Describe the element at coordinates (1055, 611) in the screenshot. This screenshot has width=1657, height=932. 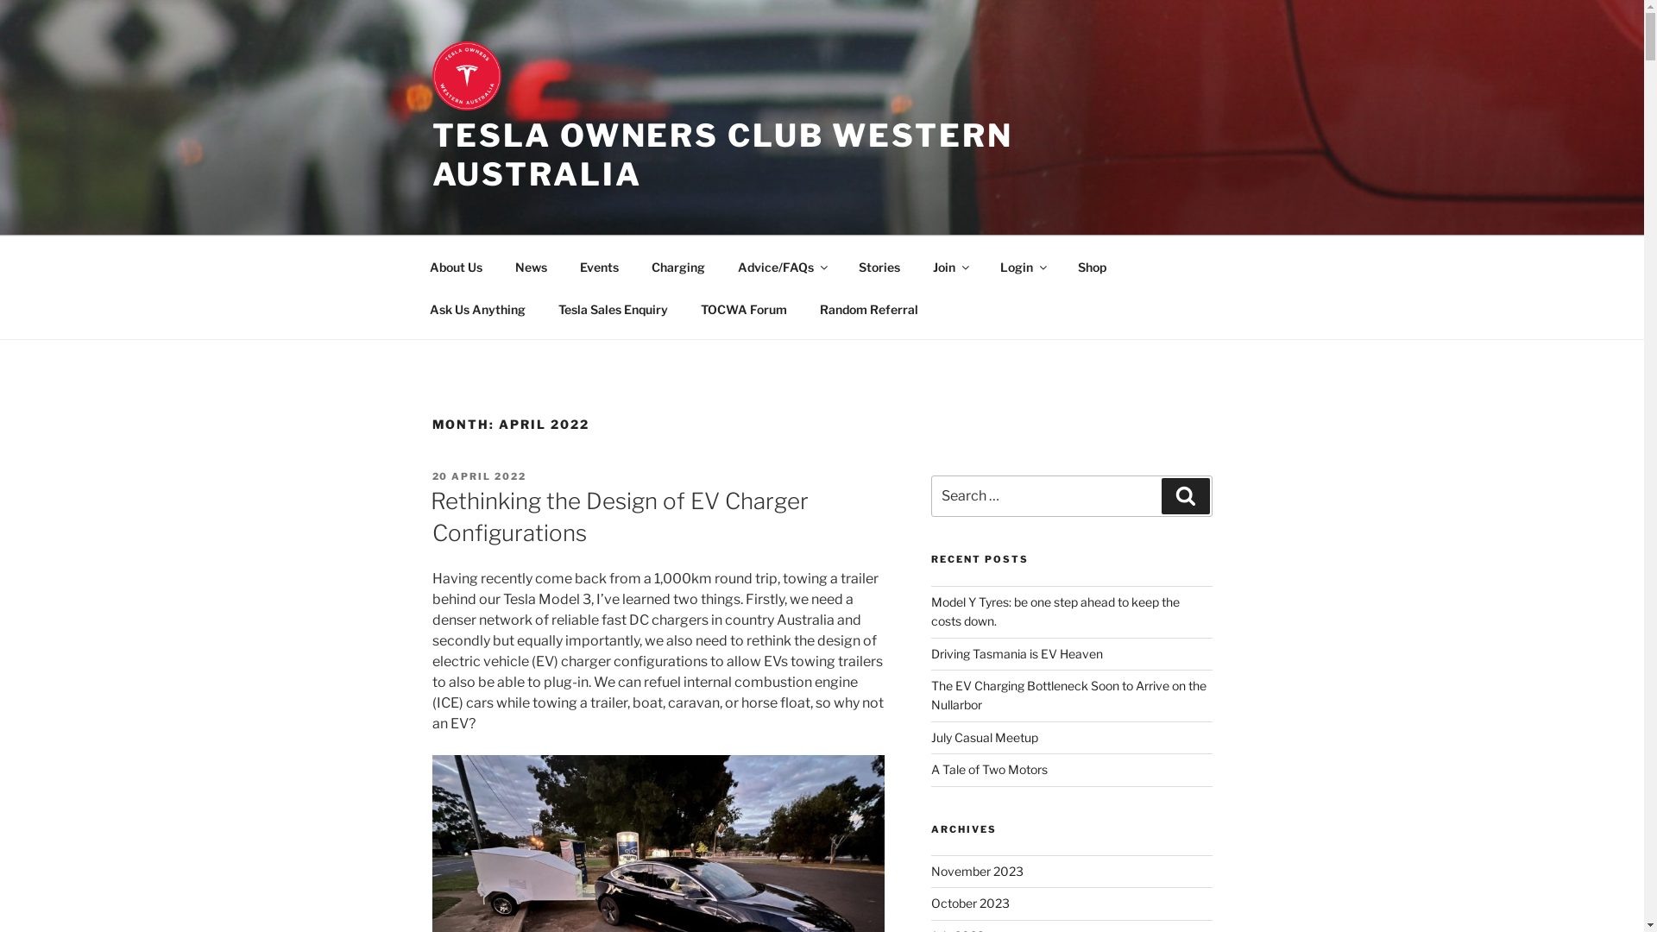
I see `Model Y Tyres: be one step ahead to keep the costs down.` at that location.